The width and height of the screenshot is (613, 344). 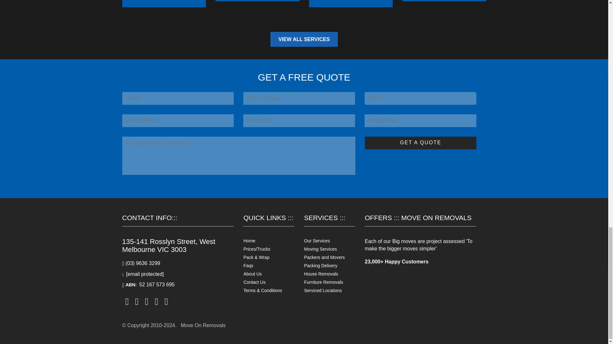 I want to click on Instagram, so click(x=137, y=301).